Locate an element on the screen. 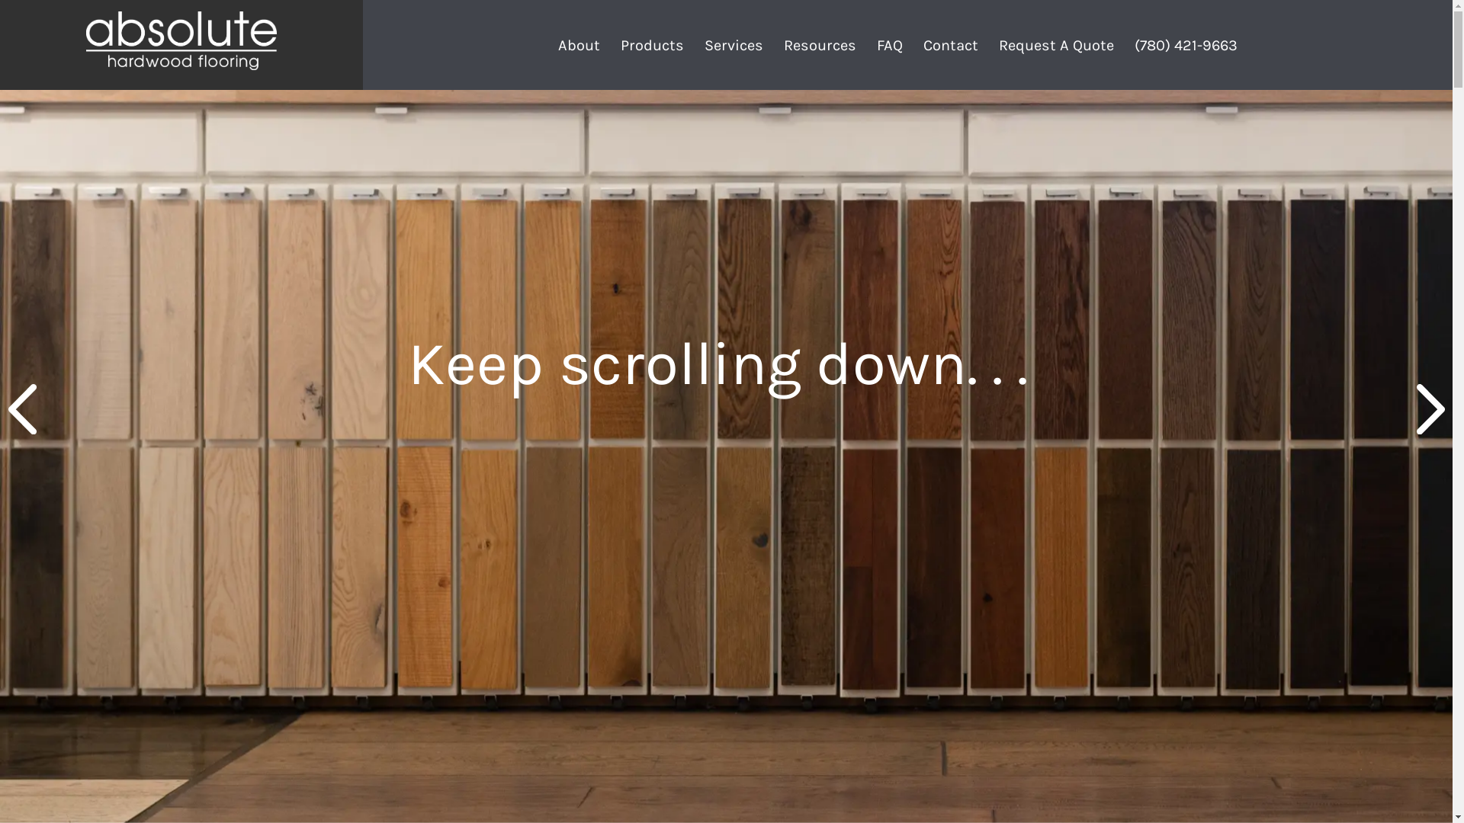 The image size is (1464, 823). FAQ is located at coordinates (890, 45).